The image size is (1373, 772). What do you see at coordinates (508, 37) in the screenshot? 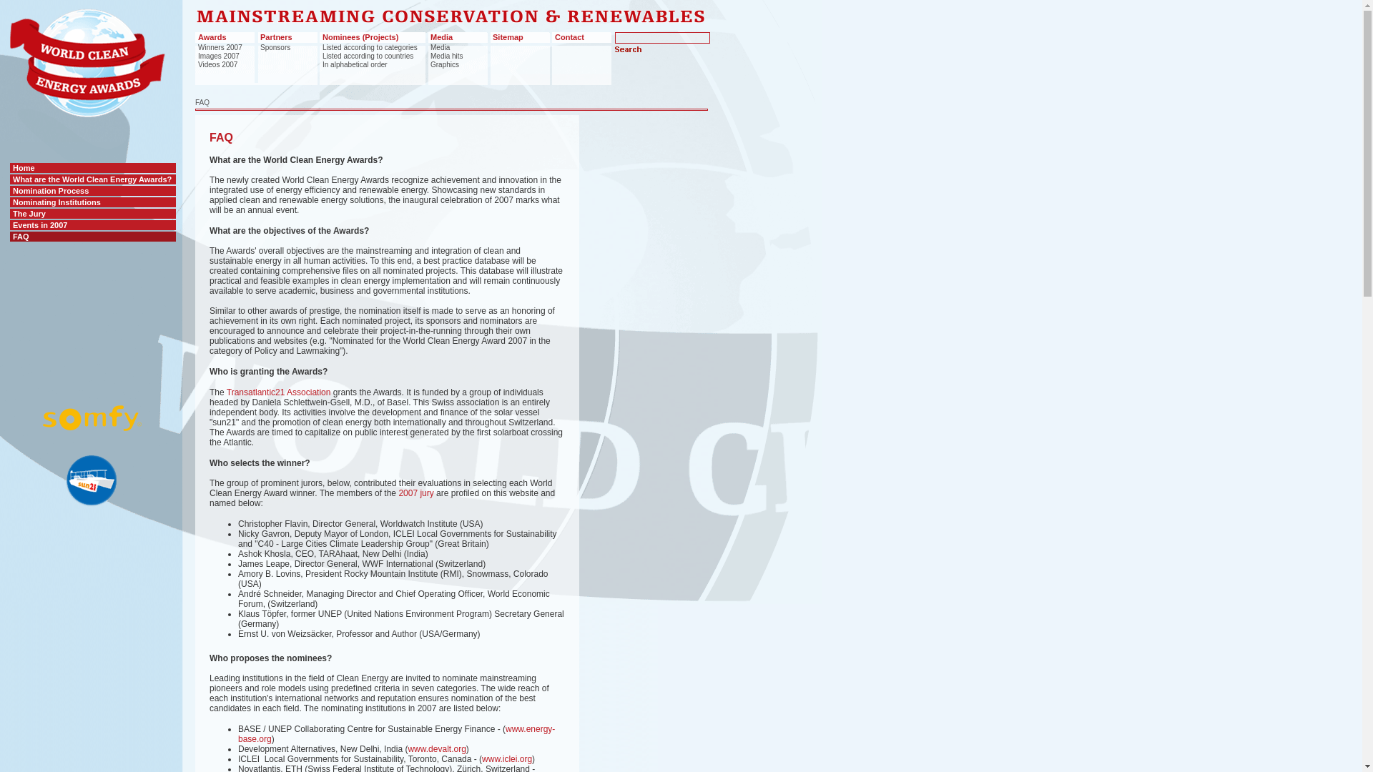
I see `Sitemap` at bounding box center [508, 37].